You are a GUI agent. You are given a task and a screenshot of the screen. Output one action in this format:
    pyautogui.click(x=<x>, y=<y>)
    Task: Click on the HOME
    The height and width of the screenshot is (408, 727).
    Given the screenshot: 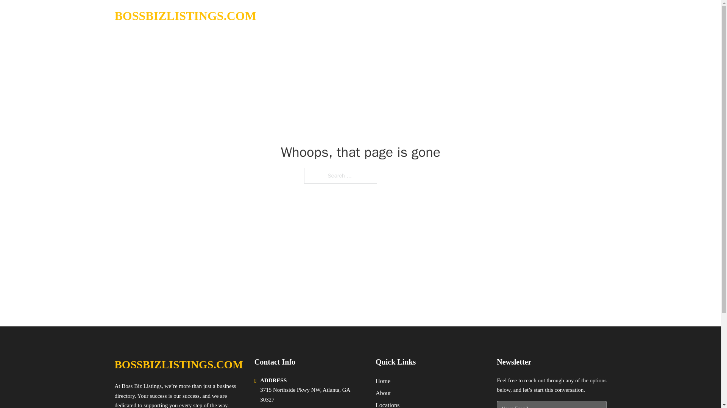 What is the action you would take?
    pyautogui.click(x=512, y=16)
    